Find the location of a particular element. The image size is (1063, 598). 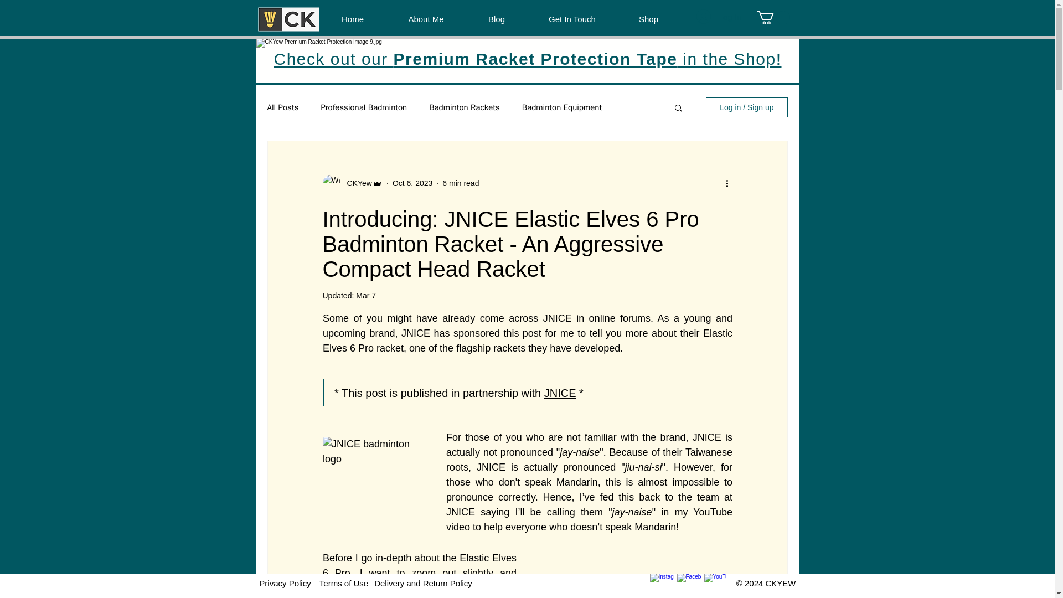

Mar 7 is located at coordinates (366, 296).